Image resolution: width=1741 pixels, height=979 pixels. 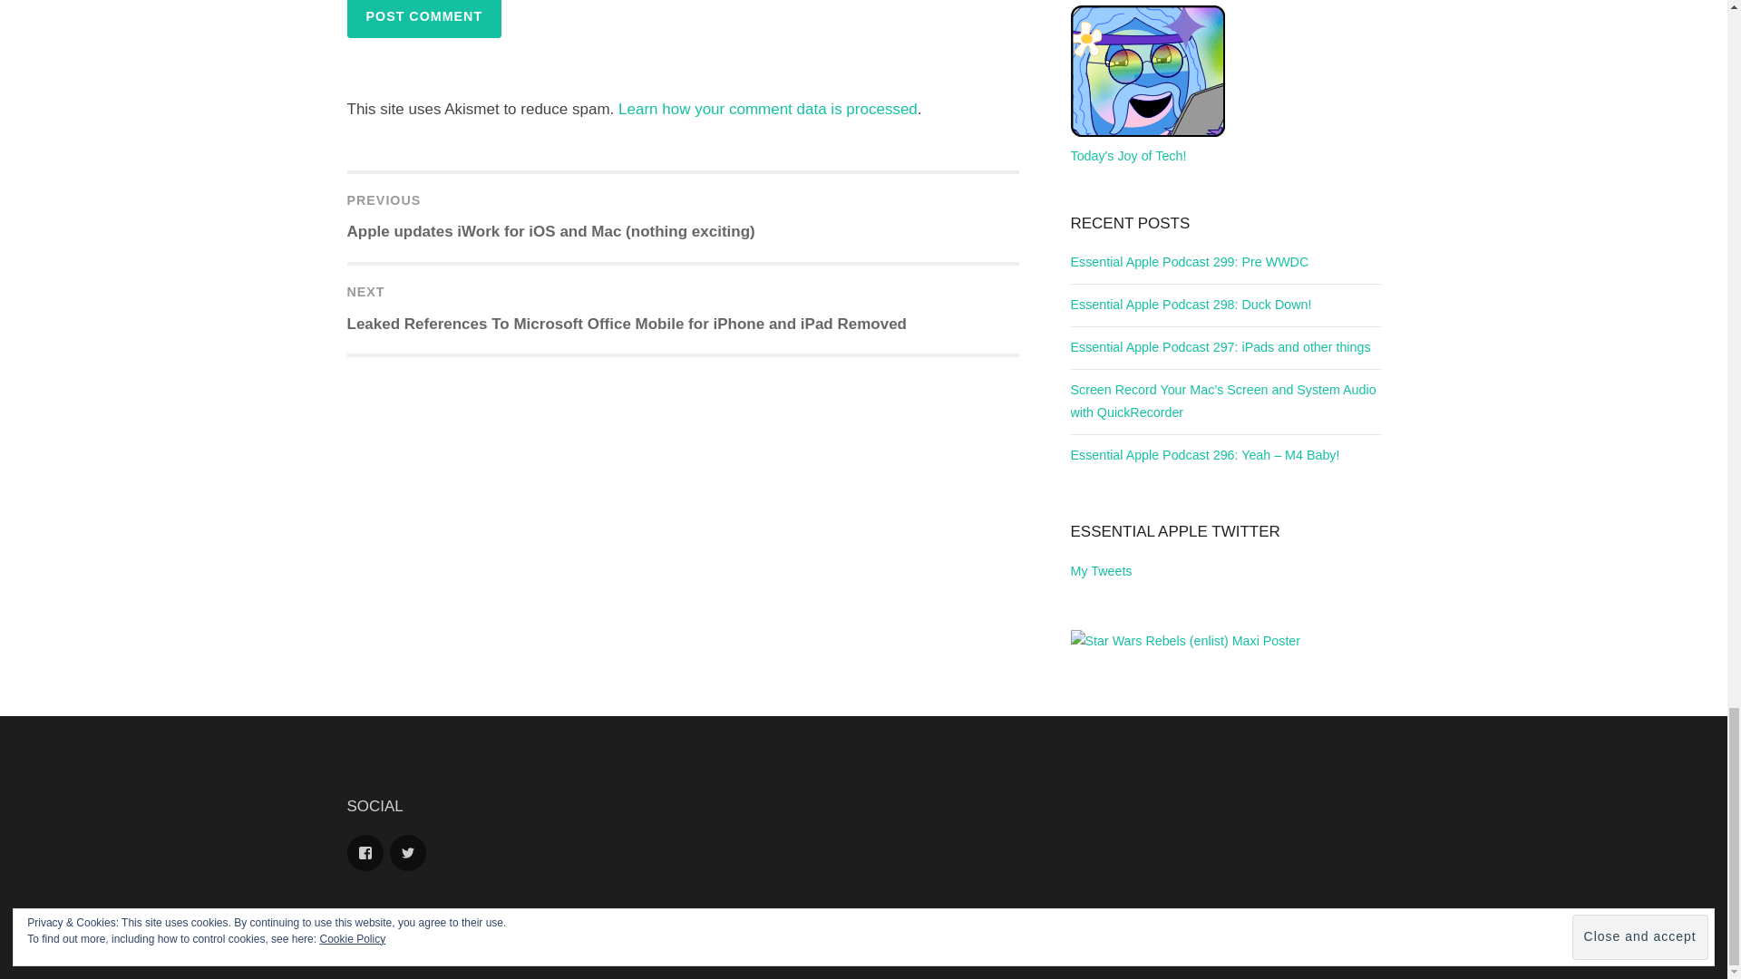 I want to click on Learn how your comment data is processed, so click(x=767, y=109).